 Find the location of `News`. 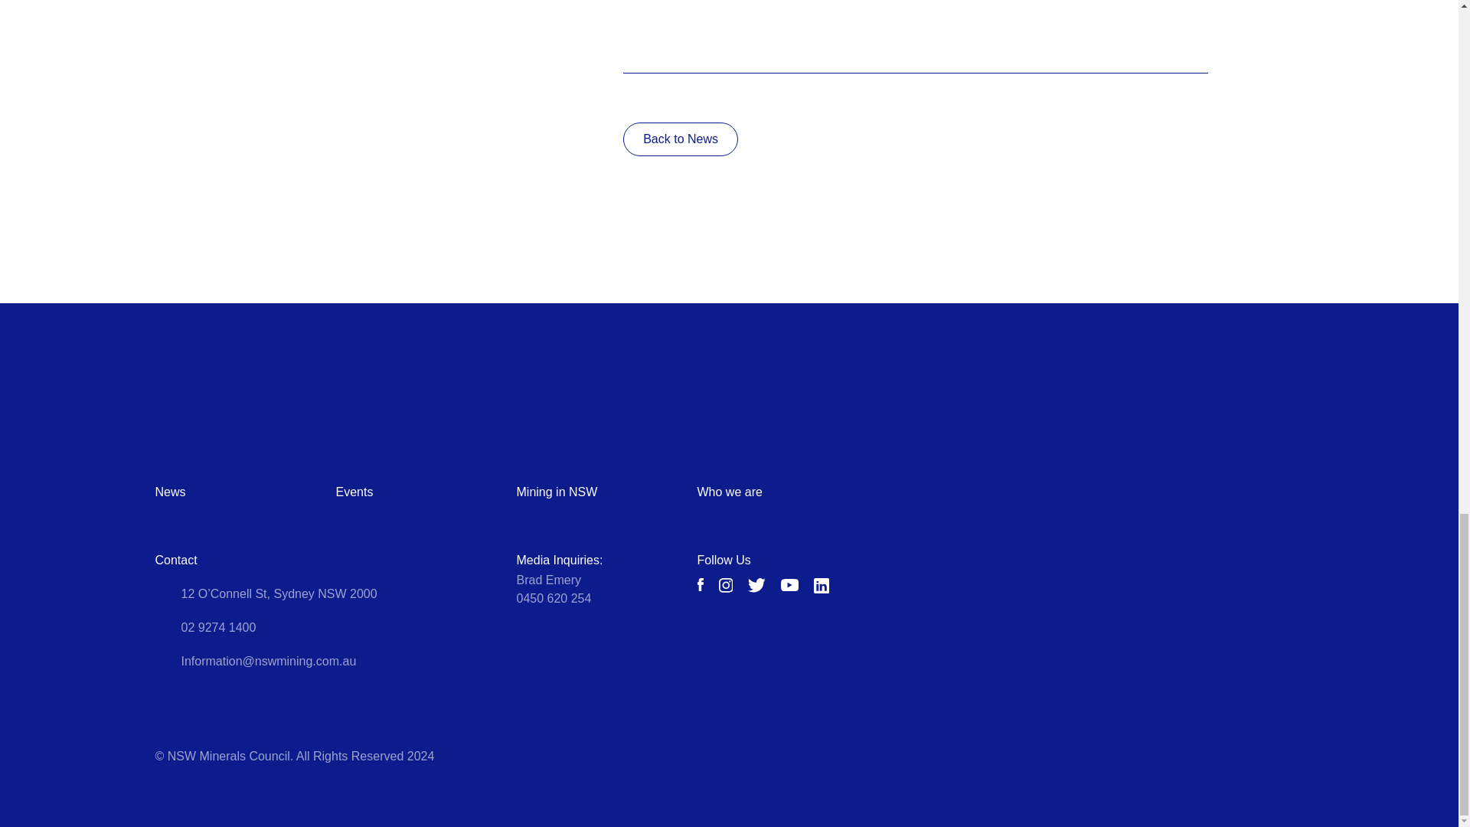

News is located at coordinates (169, 492).